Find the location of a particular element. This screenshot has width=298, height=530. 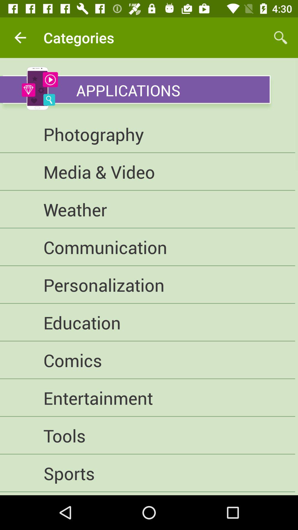

open the communication is located at coordinates (147, 247).